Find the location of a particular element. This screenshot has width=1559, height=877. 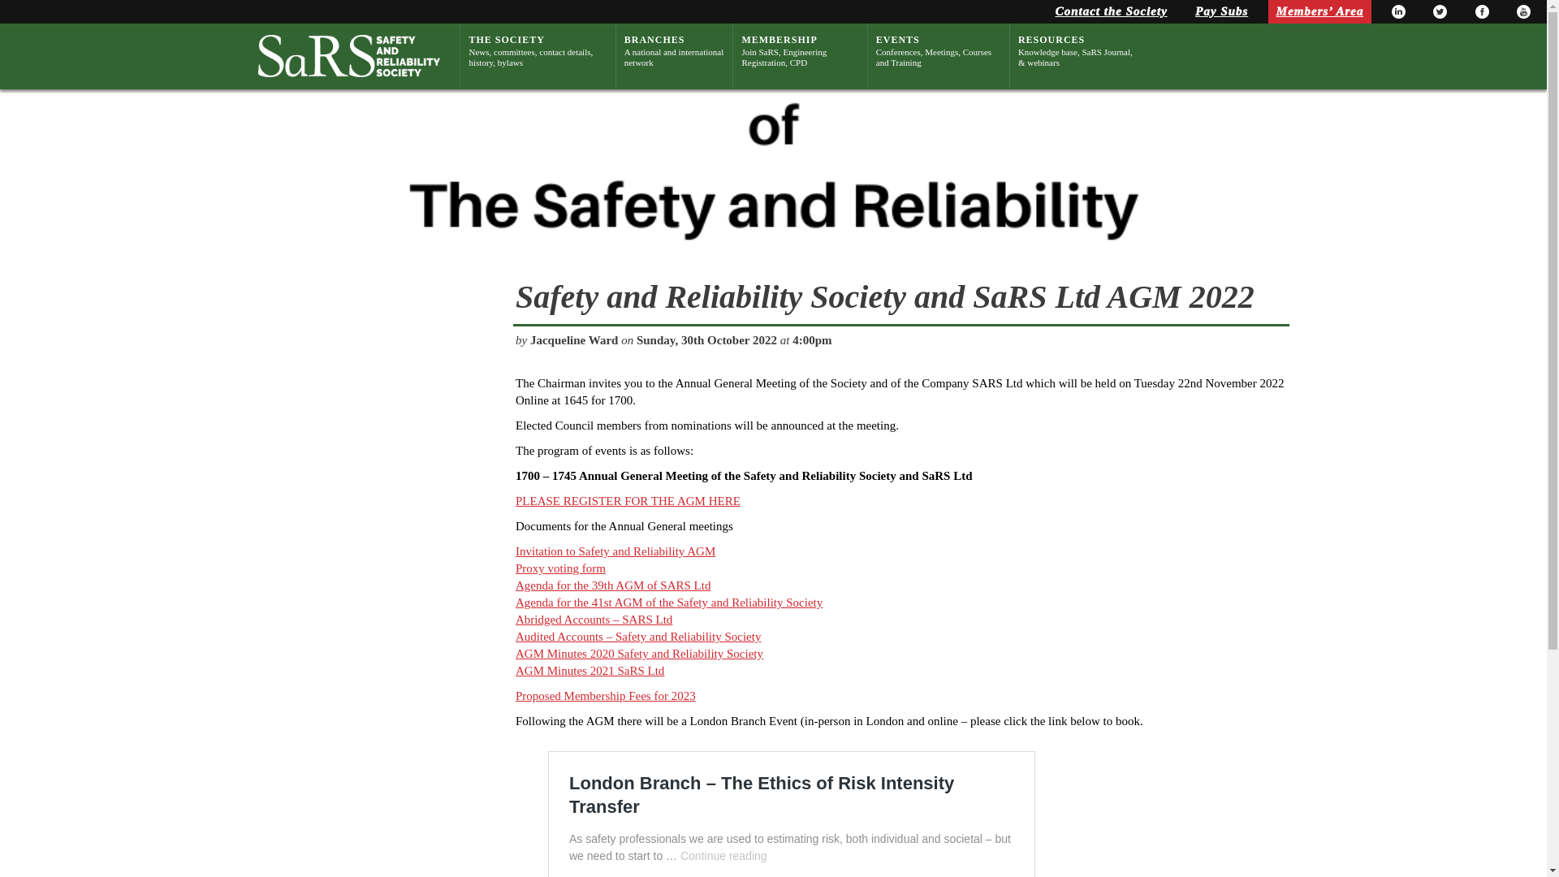

Twitter is located at coordinates (1439, 11).